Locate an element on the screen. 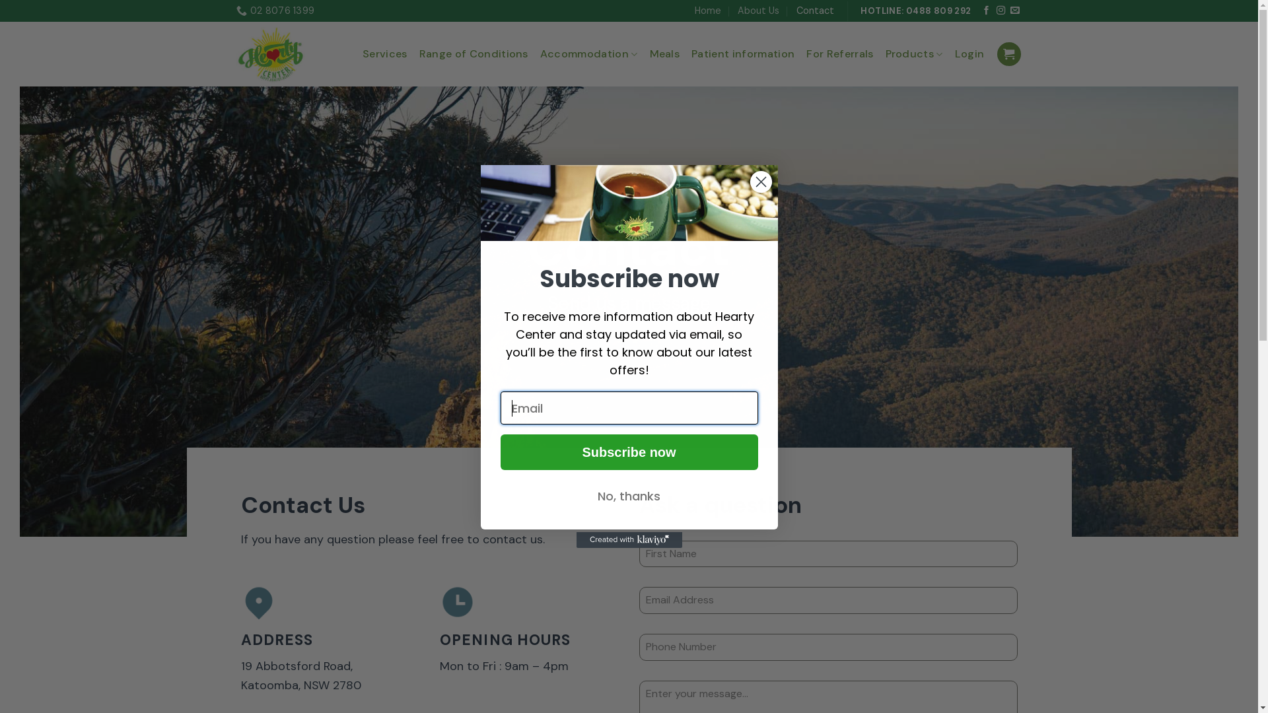 This screenshot has height=713, width=1268. Send us an email is located at coordinates (1014, 11).